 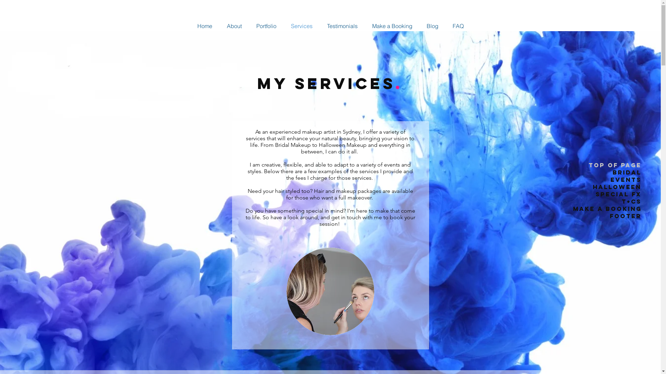 What do you see at coordinates (266, 26) in the screenshot?
I see `Portfolio` at bounding box center [266, 26].